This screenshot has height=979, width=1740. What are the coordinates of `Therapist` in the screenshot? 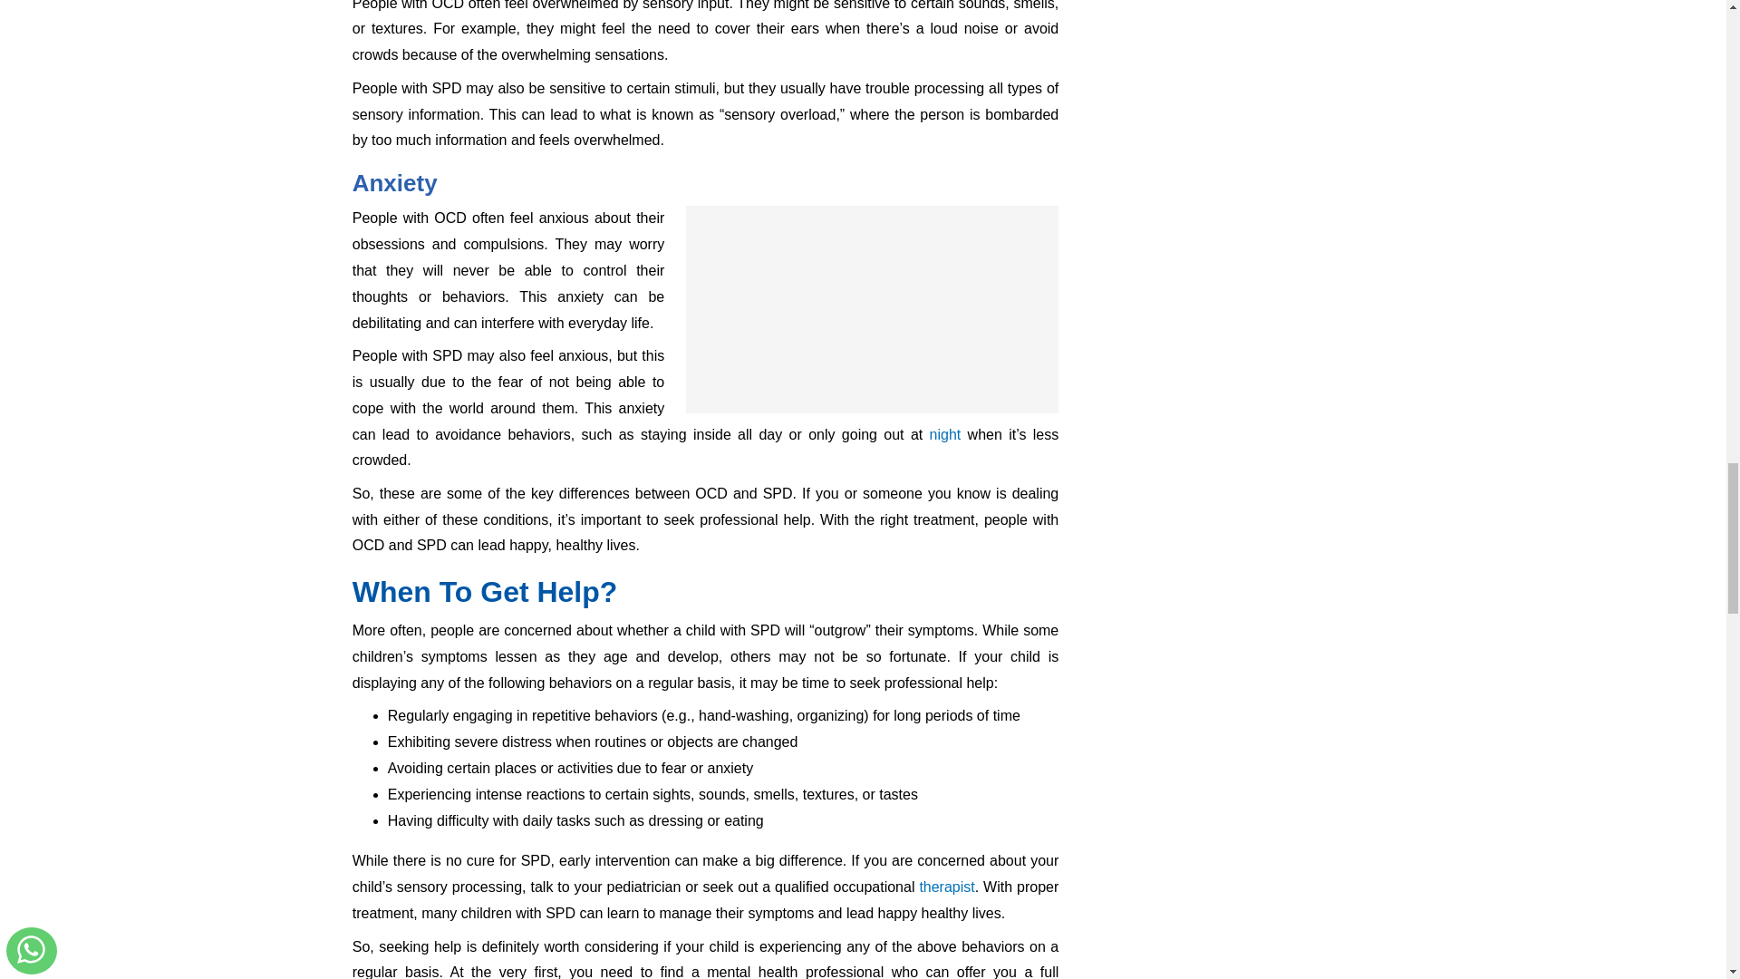 It's located at (946, 887).